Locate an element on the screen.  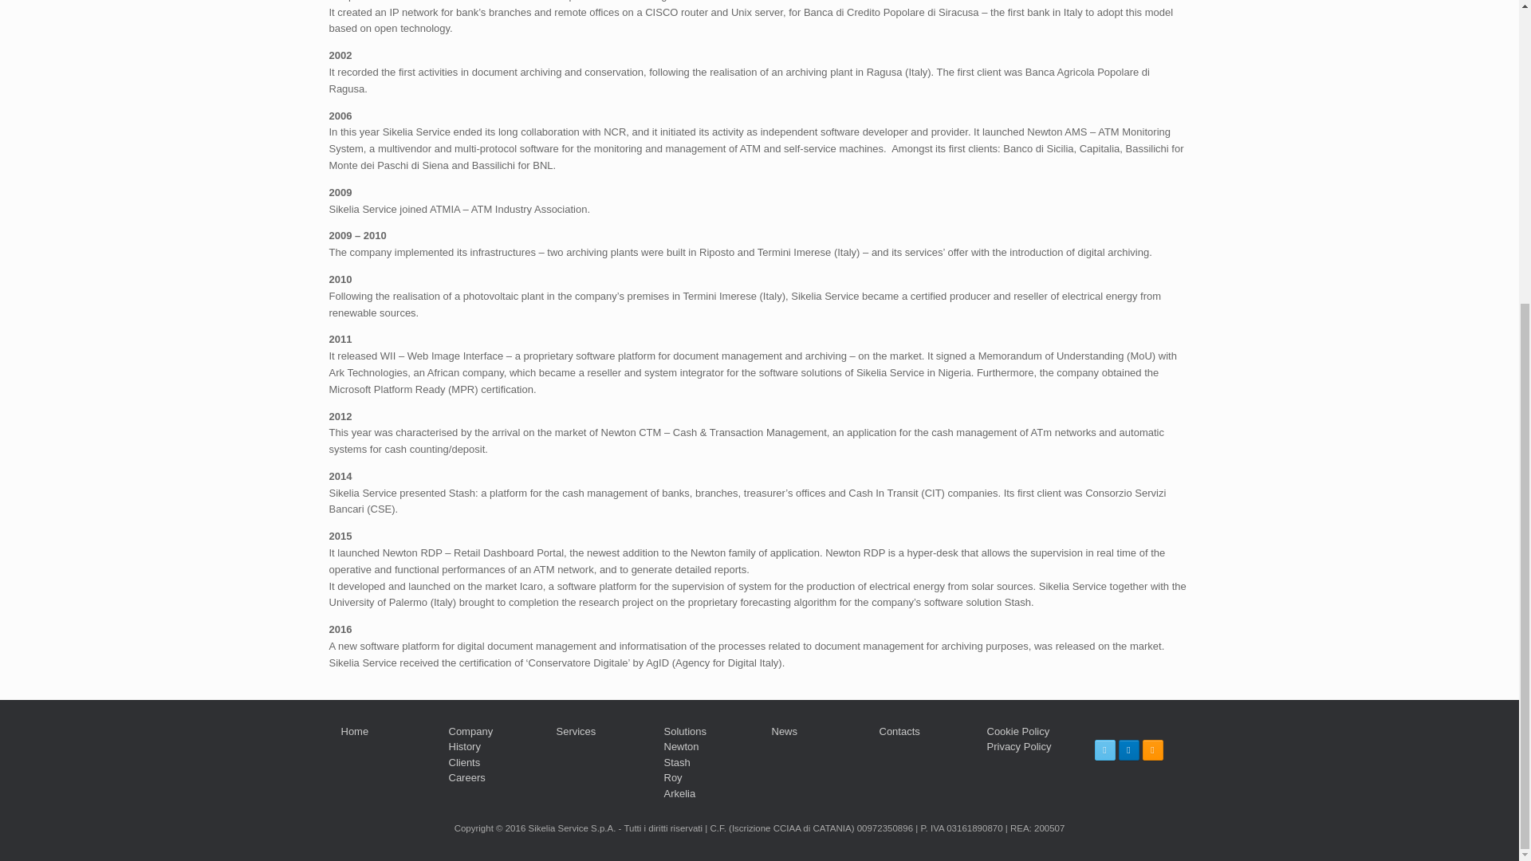
Clients is located at coordinates (464, 762).